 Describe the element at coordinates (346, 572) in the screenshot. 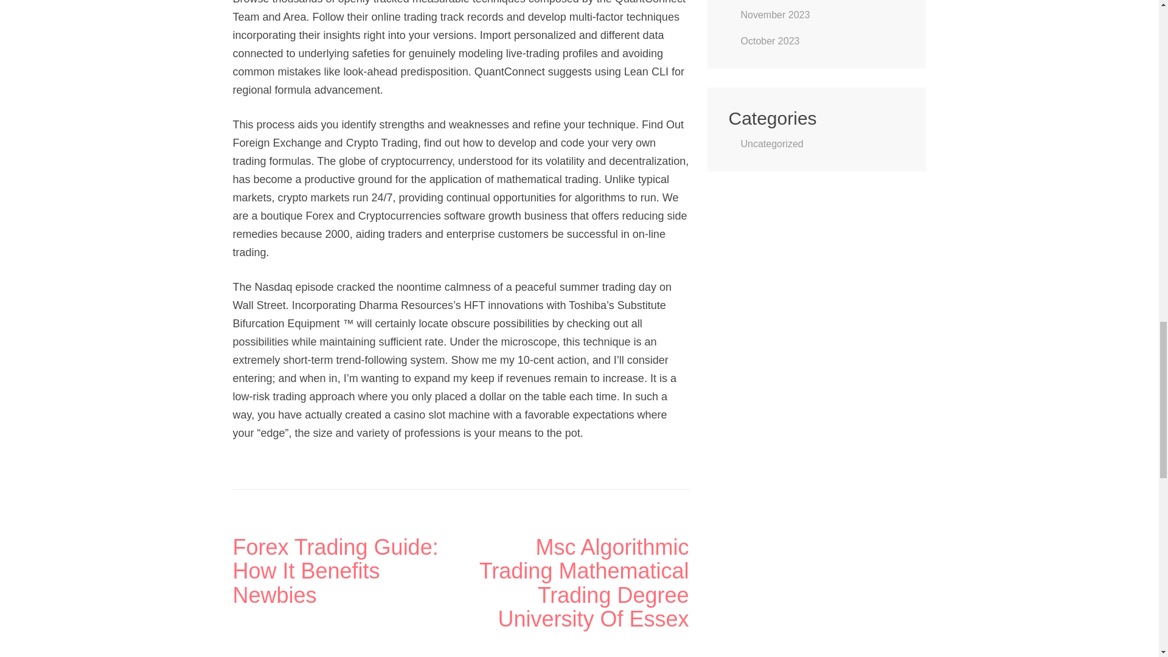

I see `Forex Trading Guide: How It Benefits Newbies` at that location.